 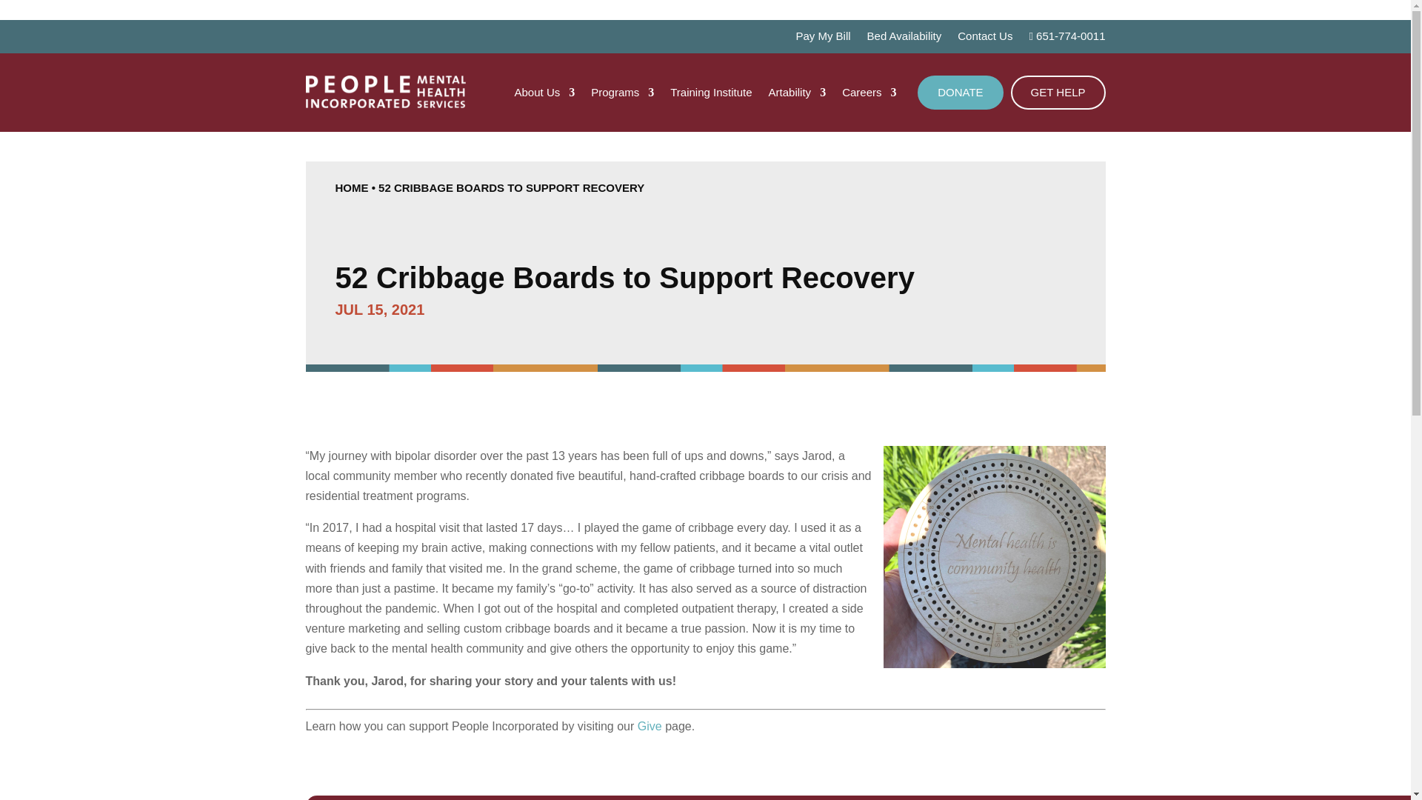 I want to click on Programs, so click(x=622, y=95).